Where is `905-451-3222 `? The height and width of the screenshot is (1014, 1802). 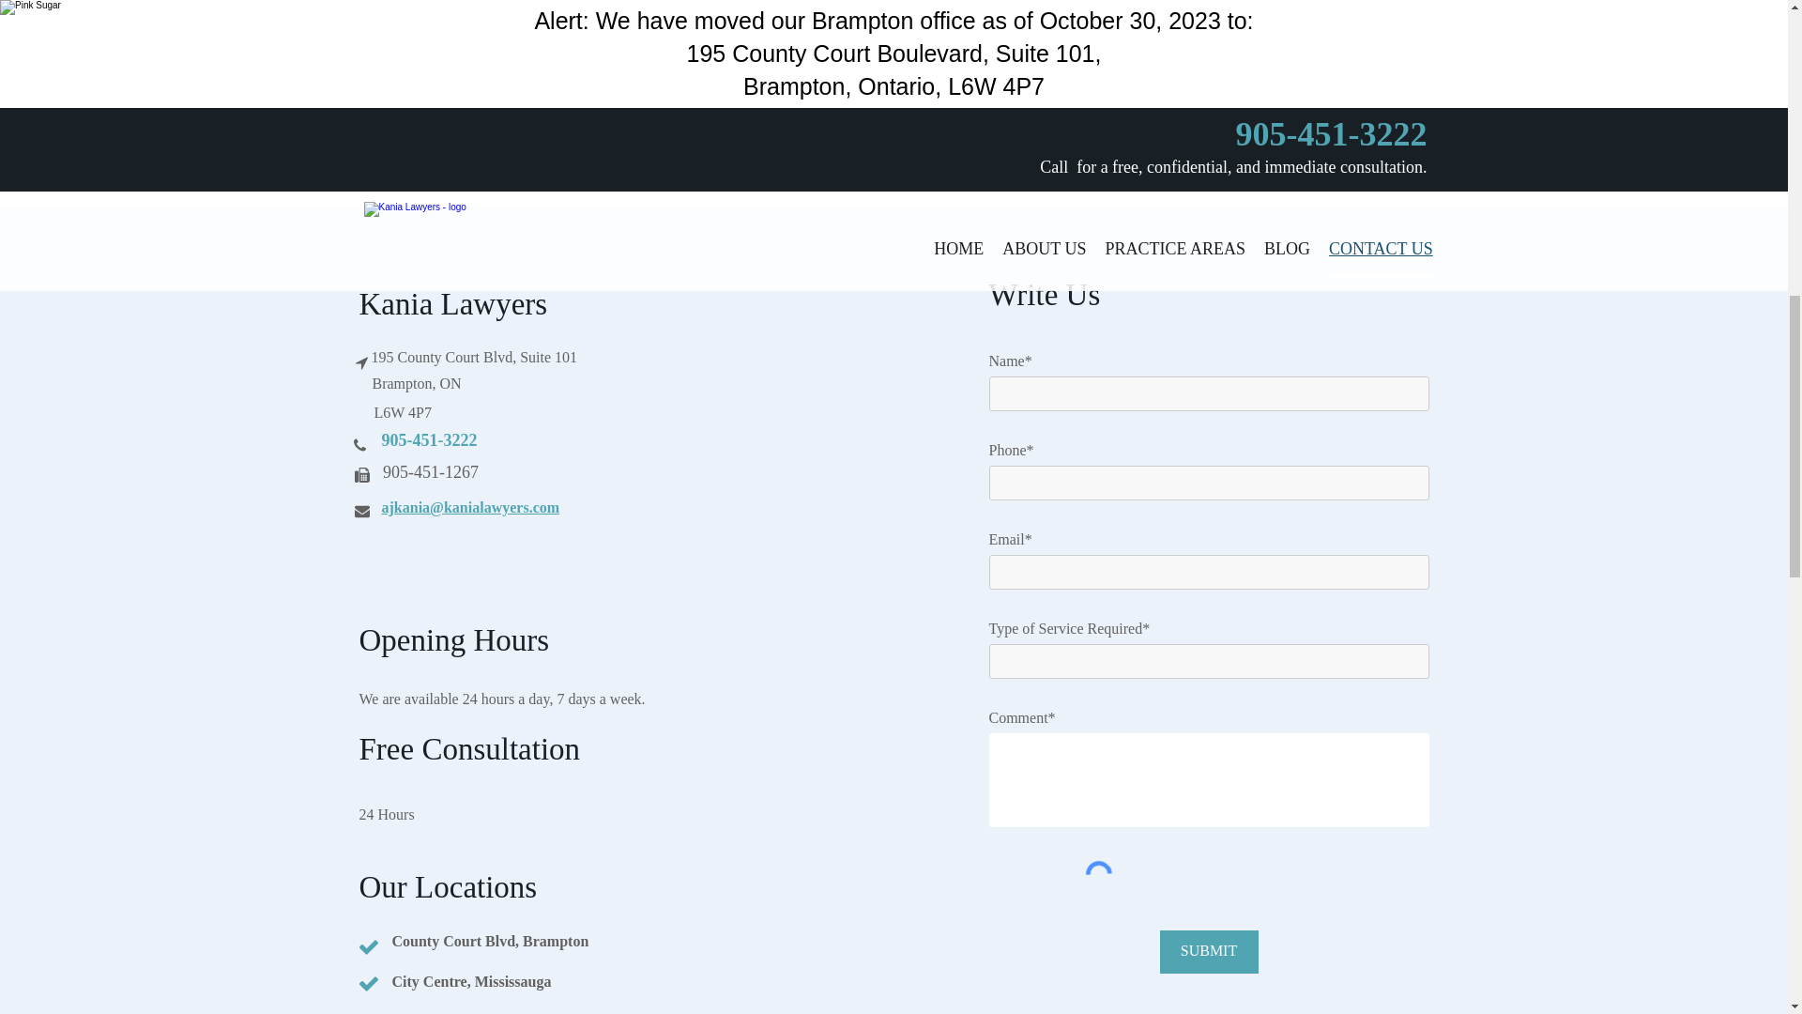 905-451-3222  is located at coordinates (430, 439).